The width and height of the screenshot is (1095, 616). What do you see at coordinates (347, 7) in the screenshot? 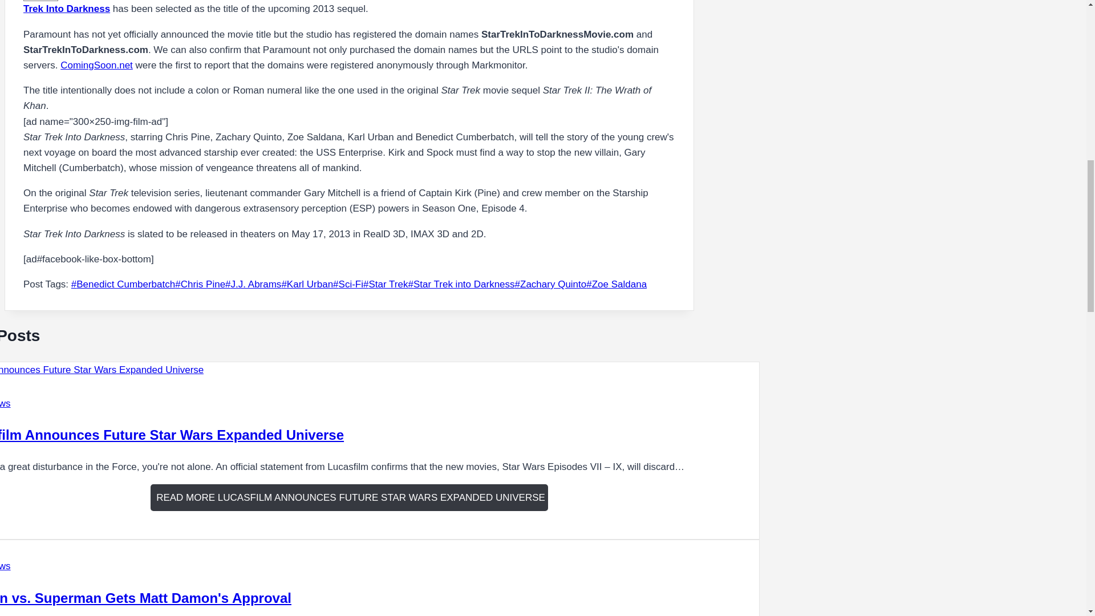
I see `Star Trek Into Darkness` at bounding box center [347, 7].